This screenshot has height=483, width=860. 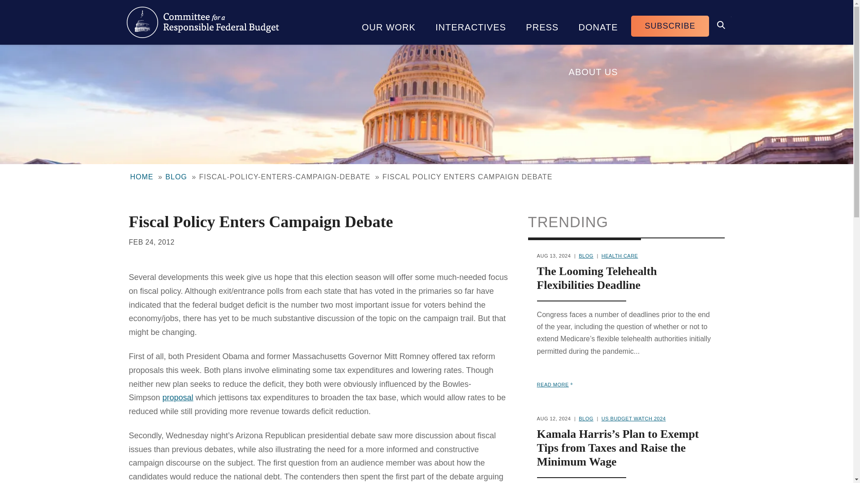 What do you see at coordinates (542, 22) in the screenshot?
I see `PRESS` at bounding box center [542, 22].